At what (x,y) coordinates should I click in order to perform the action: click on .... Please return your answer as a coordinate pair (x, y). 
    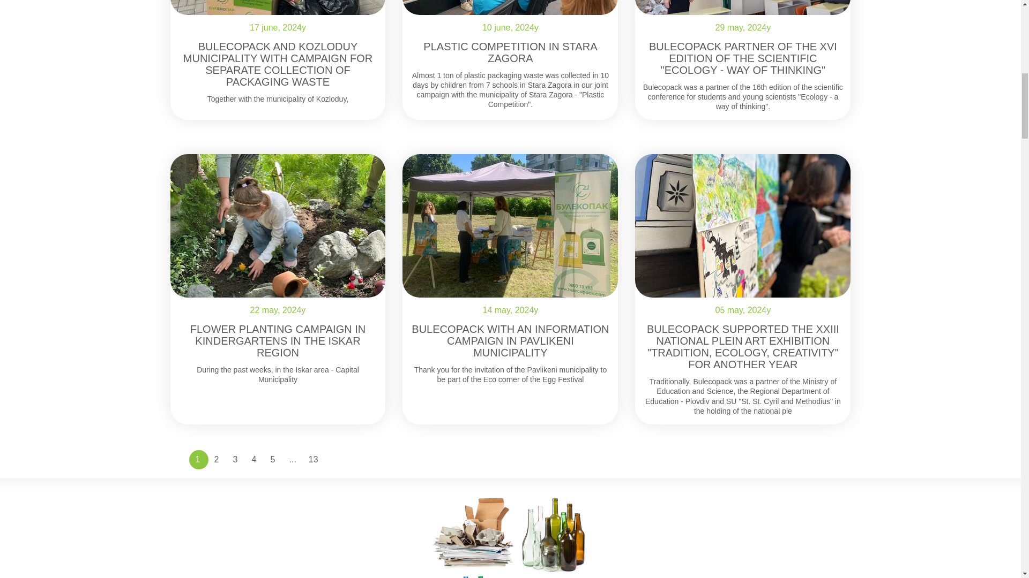
    Looking at the image, I should click on (293, 459).